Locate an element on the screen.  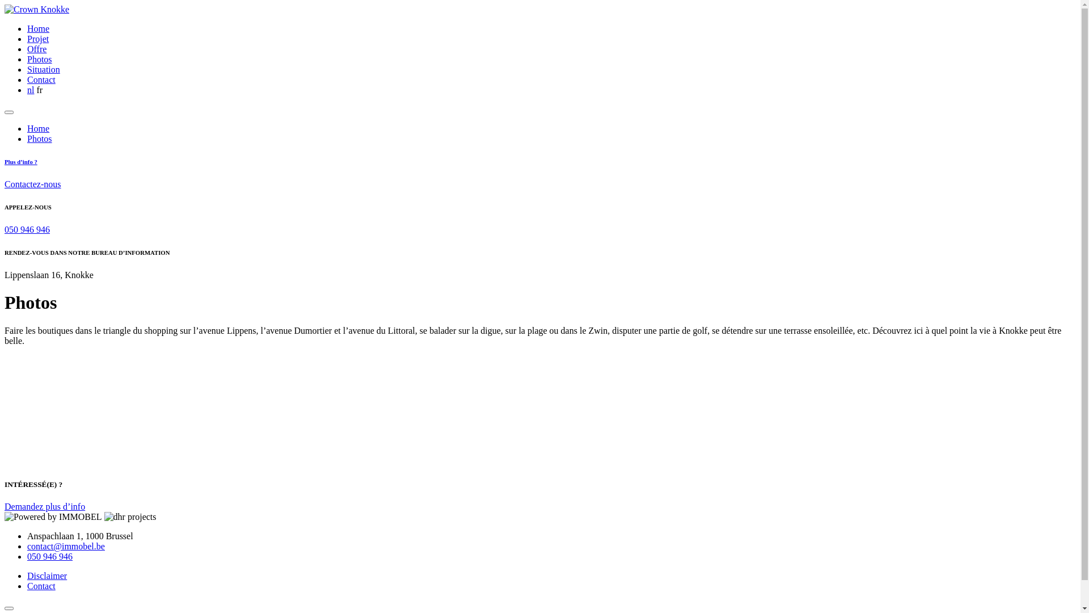
contact@immobel.be is located at coordinates (66, 546).